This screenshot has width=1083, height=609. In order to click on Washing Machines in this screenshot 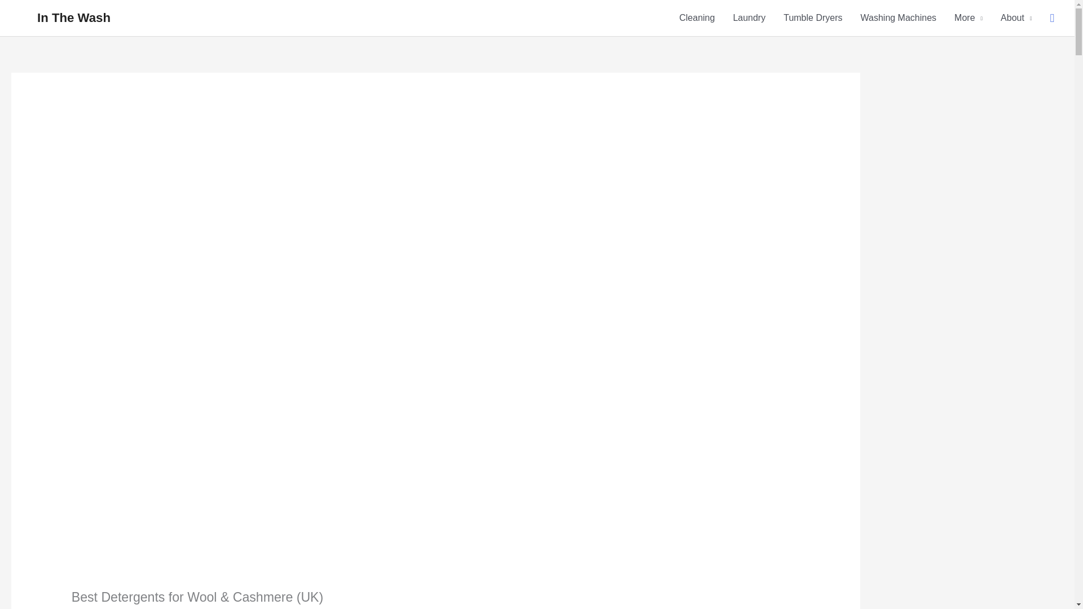, I will do `click(898, 18)`.